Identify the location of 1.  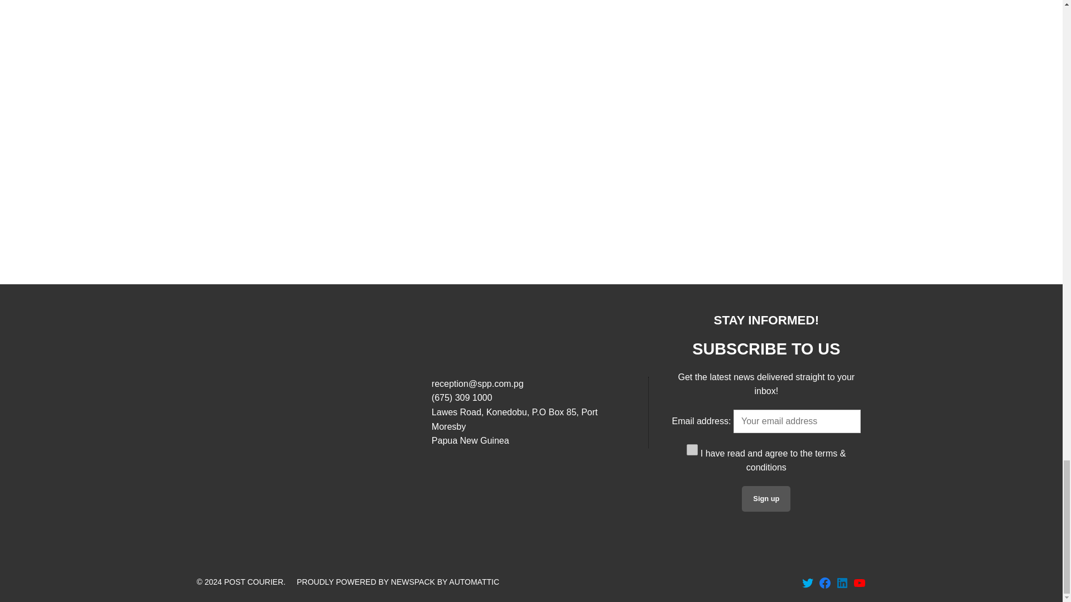
(692, 449).